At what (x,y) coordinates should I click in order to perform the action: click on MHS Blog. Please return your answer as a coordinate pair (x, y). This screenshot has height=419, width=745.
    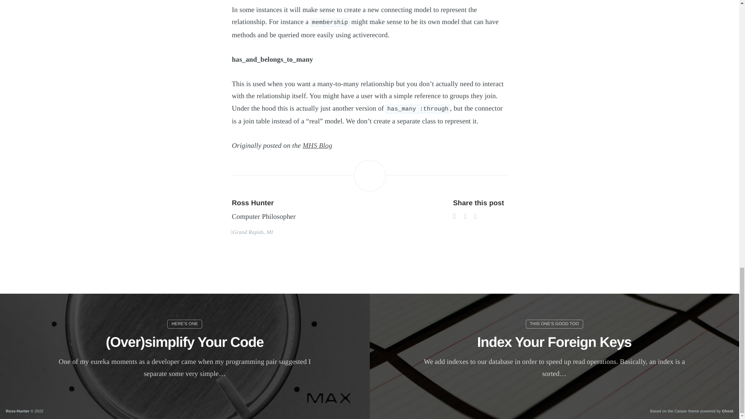
    Looking at the image, I should click on (317, 145).